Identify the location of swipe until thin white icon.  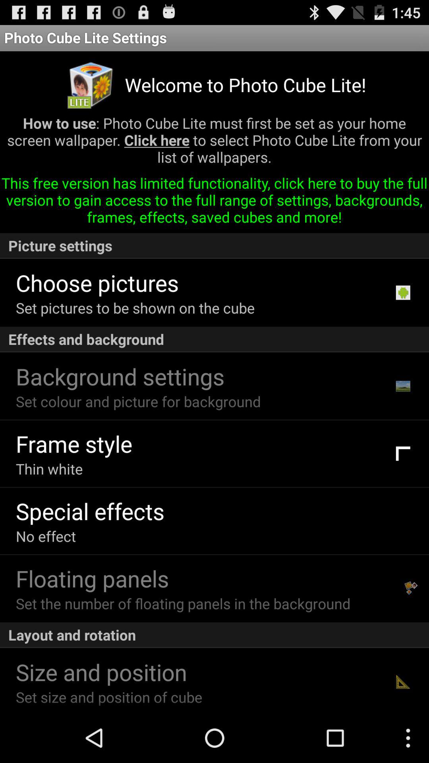
(49, 469).